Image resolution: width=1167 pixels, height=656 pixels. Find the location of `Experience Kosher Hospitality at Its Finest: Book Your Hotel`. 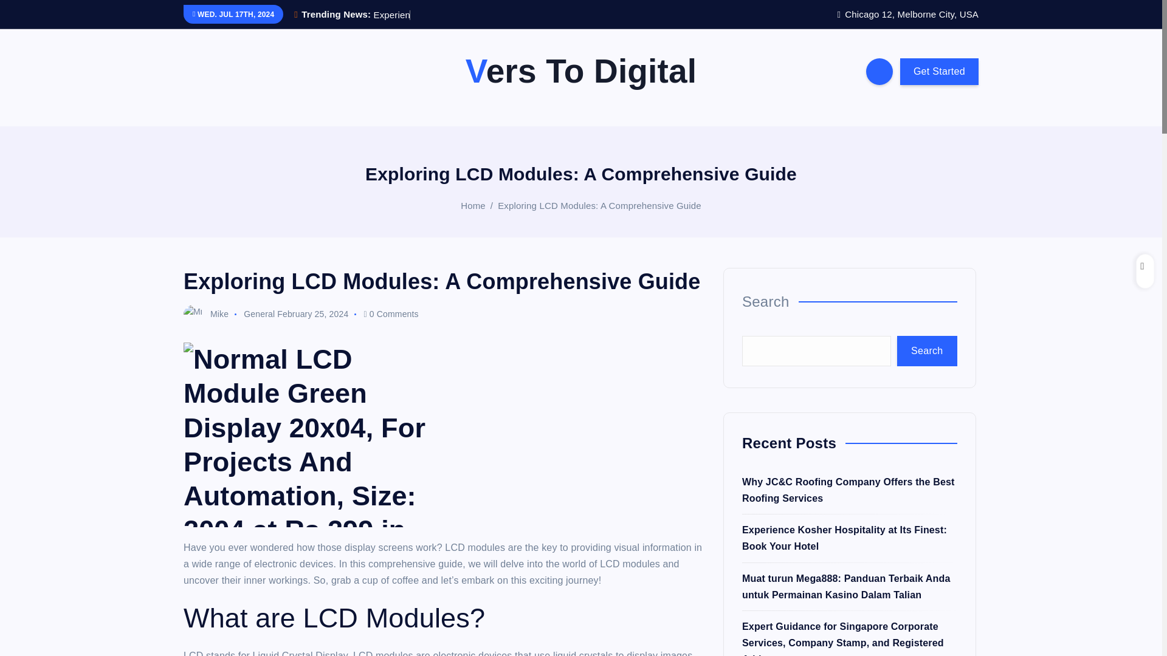

Experience Kosher Hospitality at Its Finest: Book Your Hotel is located at coordinates (844, 538).